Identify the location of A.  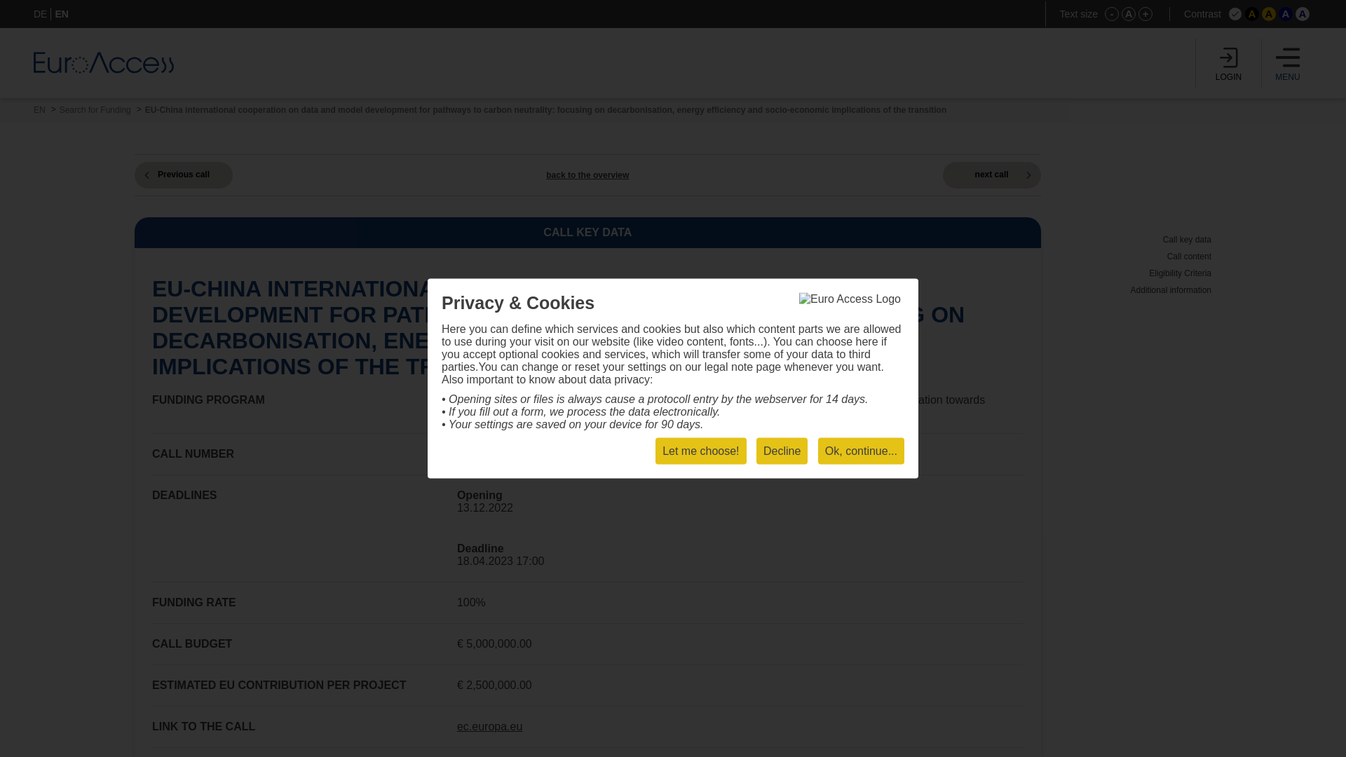
(1269, 14).